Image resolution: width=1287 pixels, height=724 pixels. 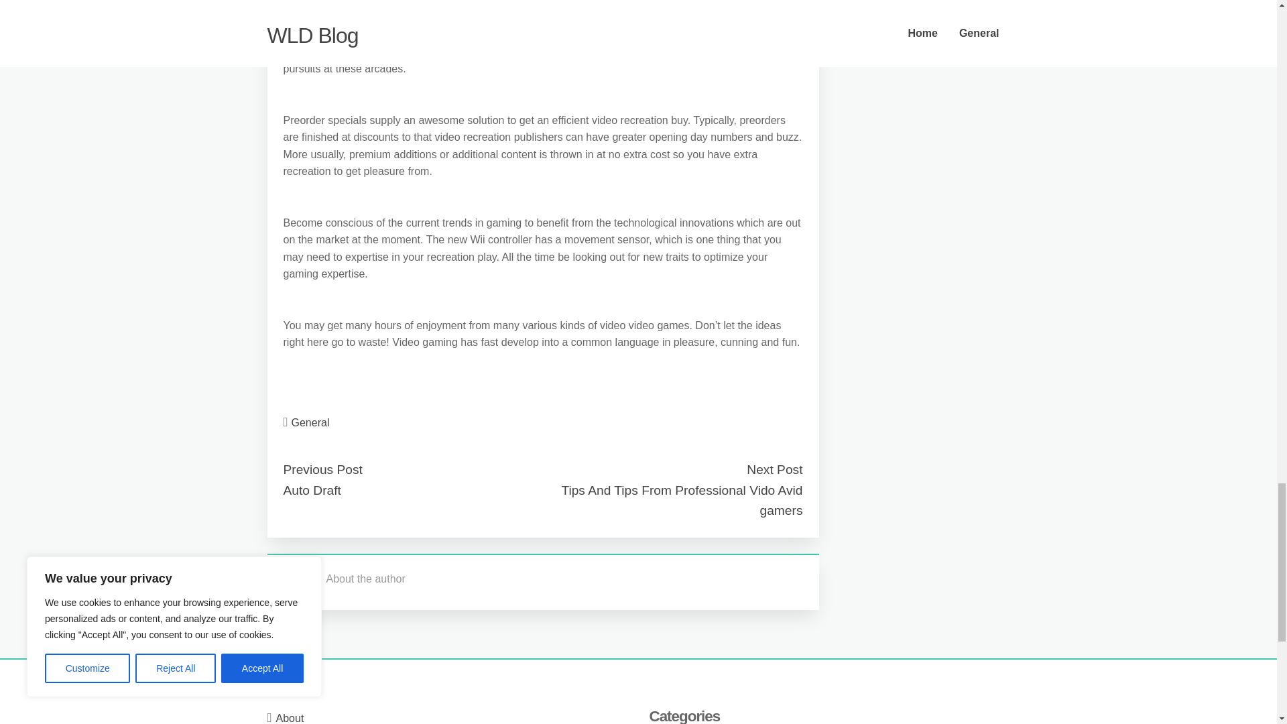 I want to click on About, so click(x=290, y=718).